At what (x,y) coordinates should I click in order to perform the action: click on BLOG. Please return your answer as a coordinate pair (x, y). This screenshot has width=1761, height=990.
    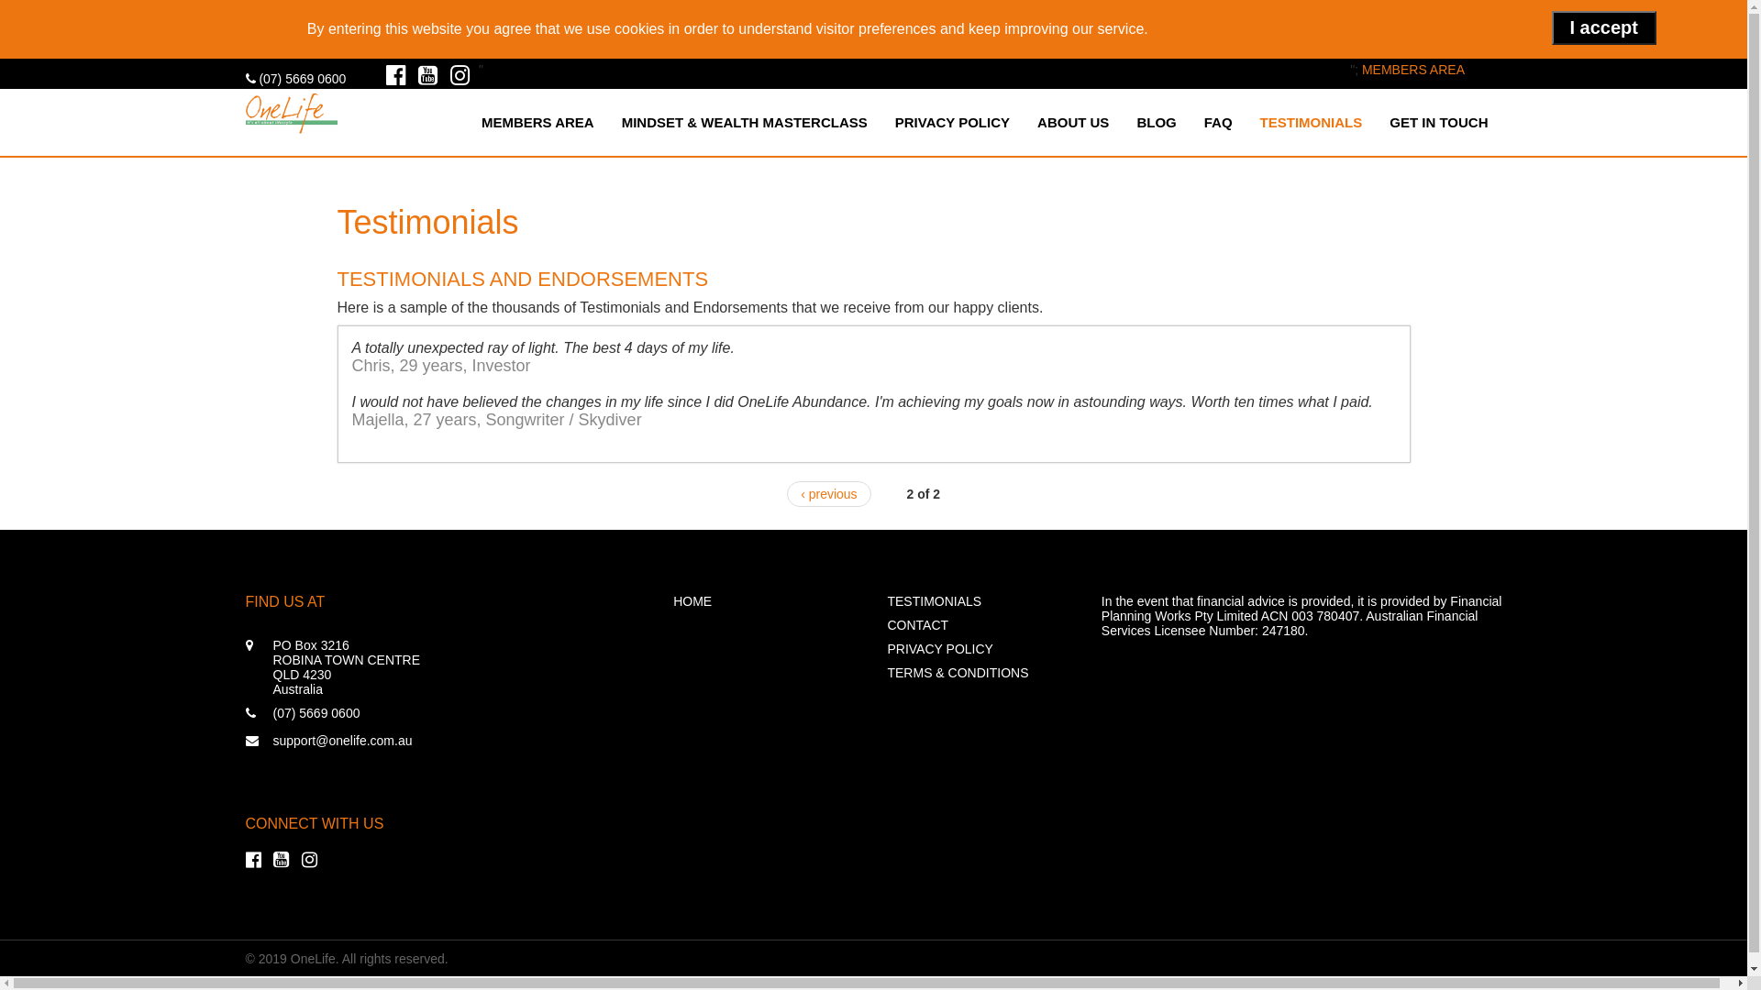
    Looking at the image, I should click on (1156, 123).